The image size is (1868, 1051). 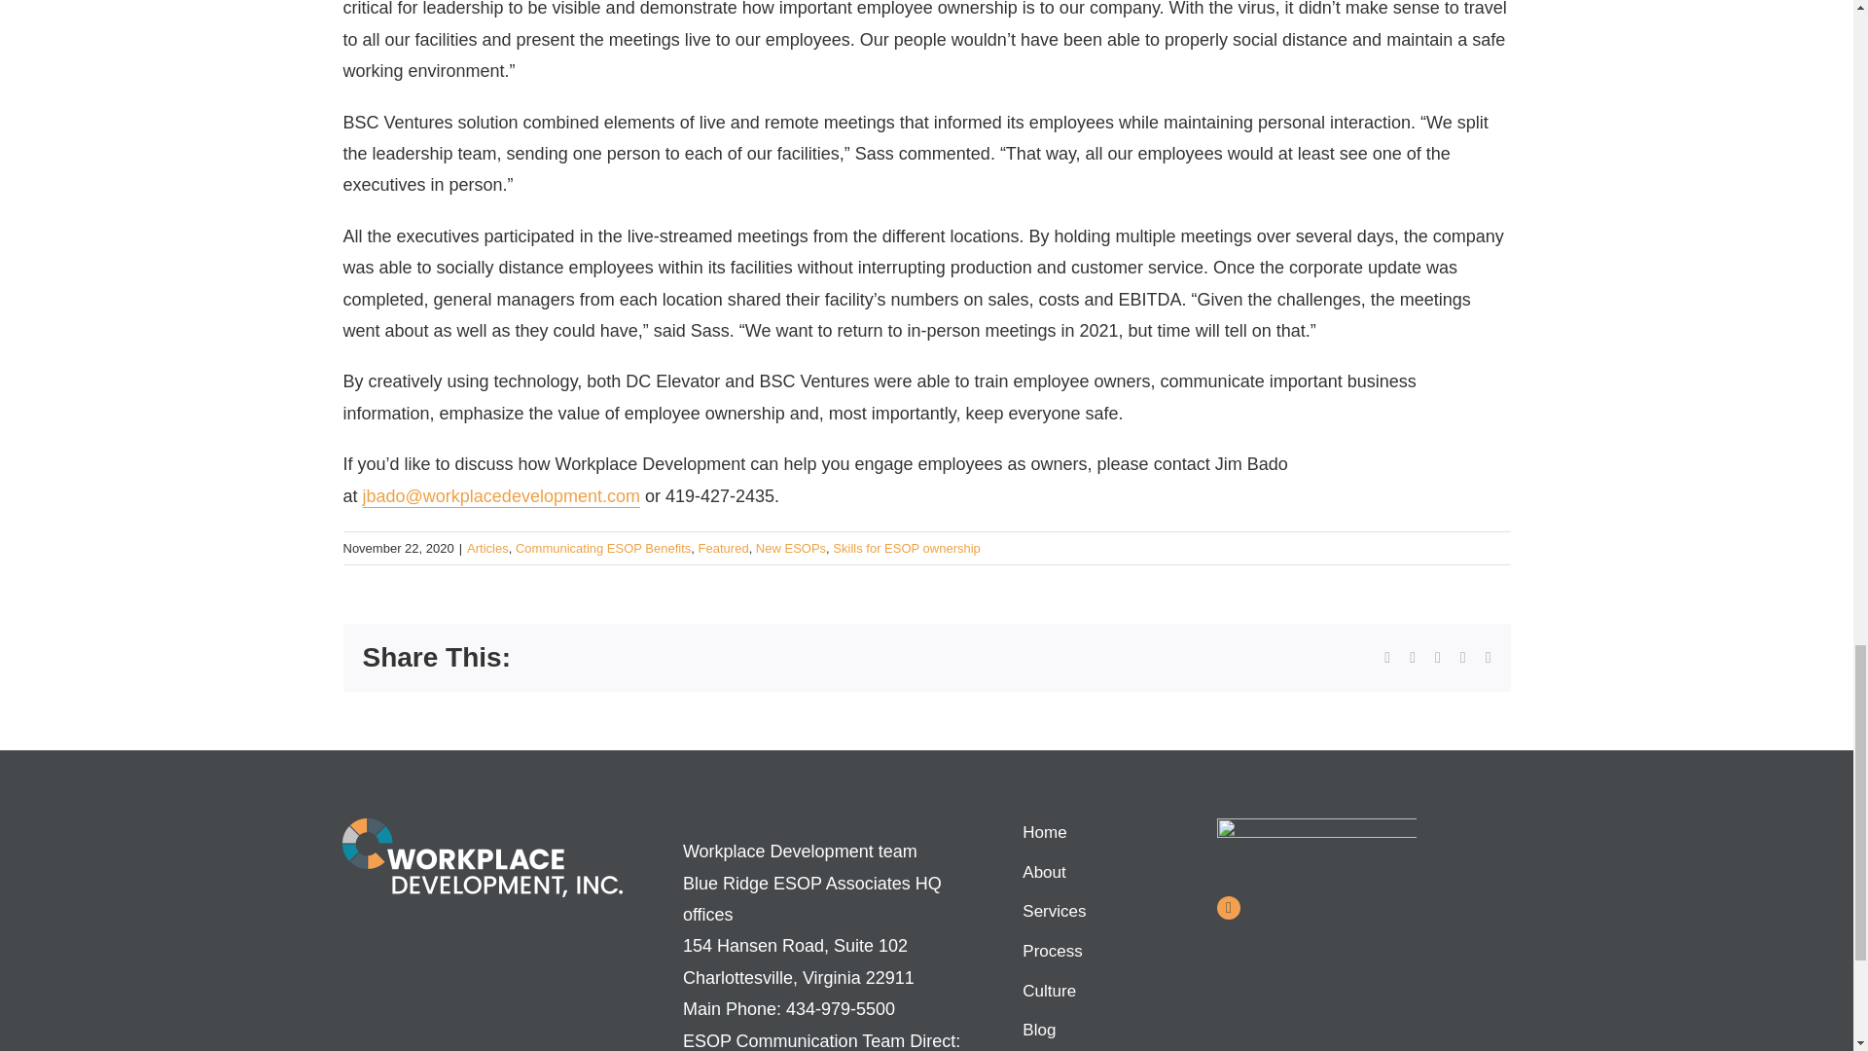 What do you see at coordinates (790, 549) in the screenshot?
I see `New ESOPs` at bounding box center [790, 549].